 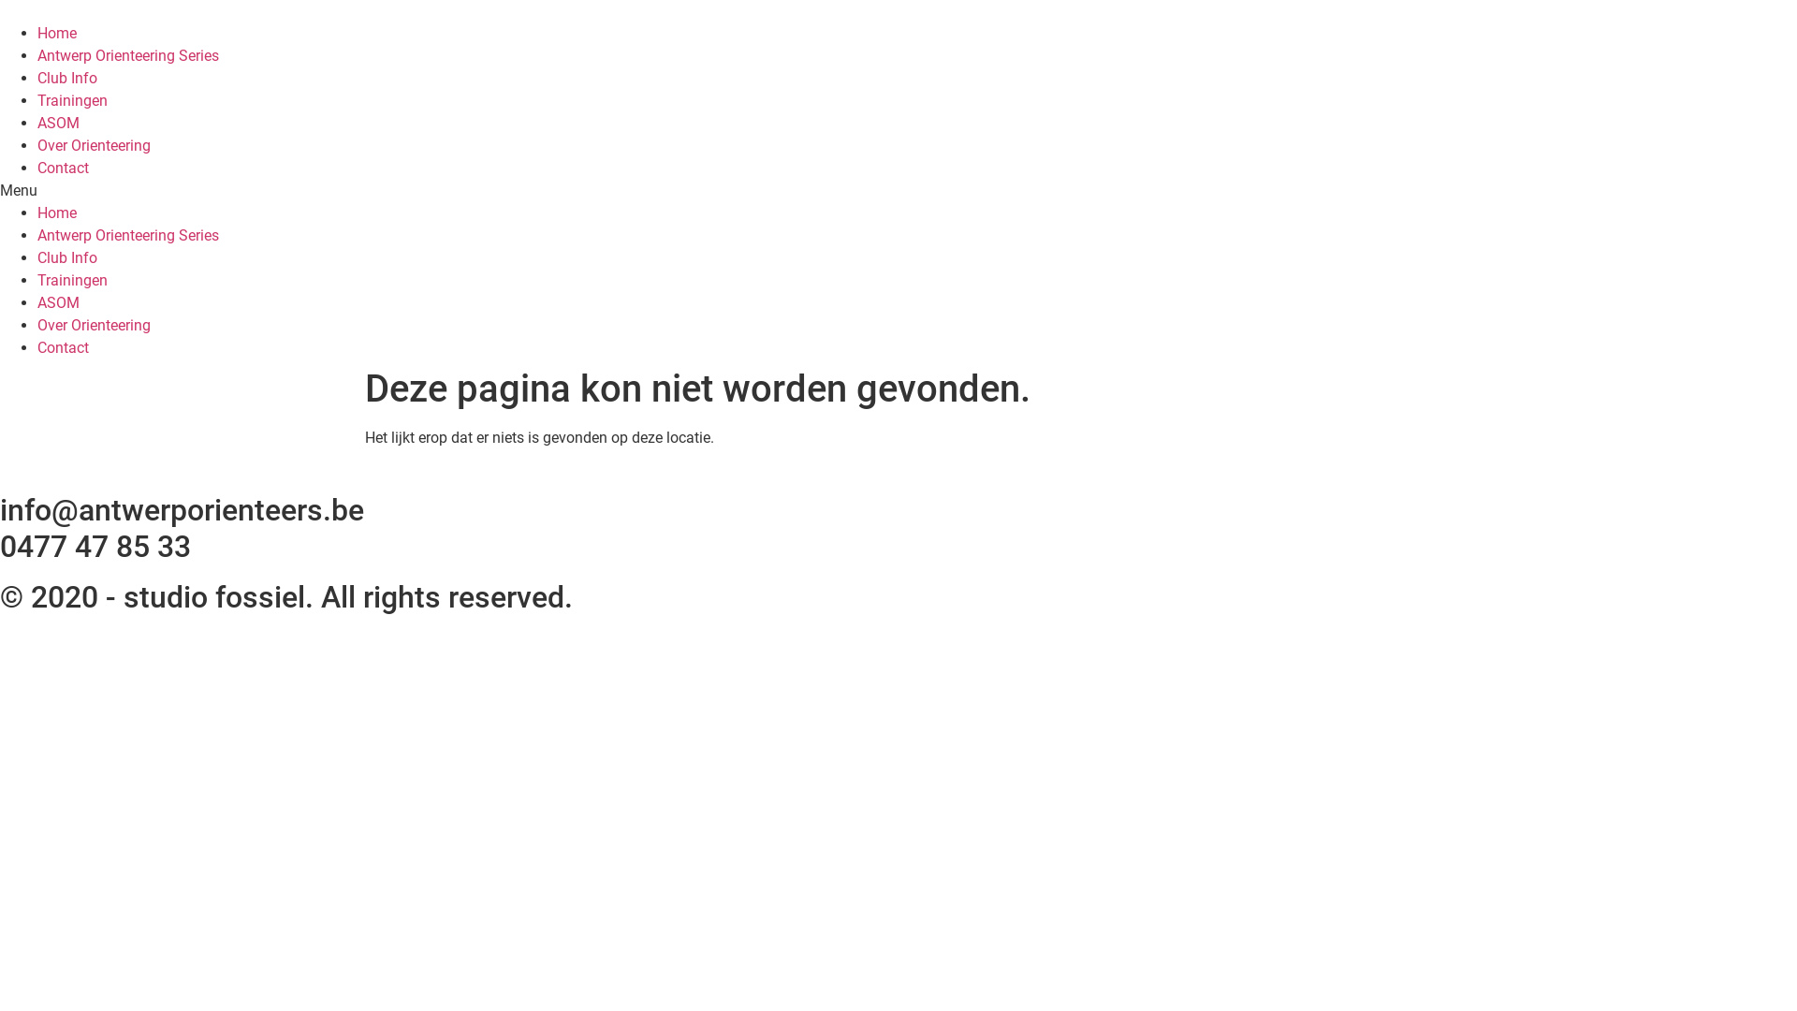 What do you see at coordinates (94, 146) in the screenshot?
I see `Over Orienteering` at bounding box center [94, 146].